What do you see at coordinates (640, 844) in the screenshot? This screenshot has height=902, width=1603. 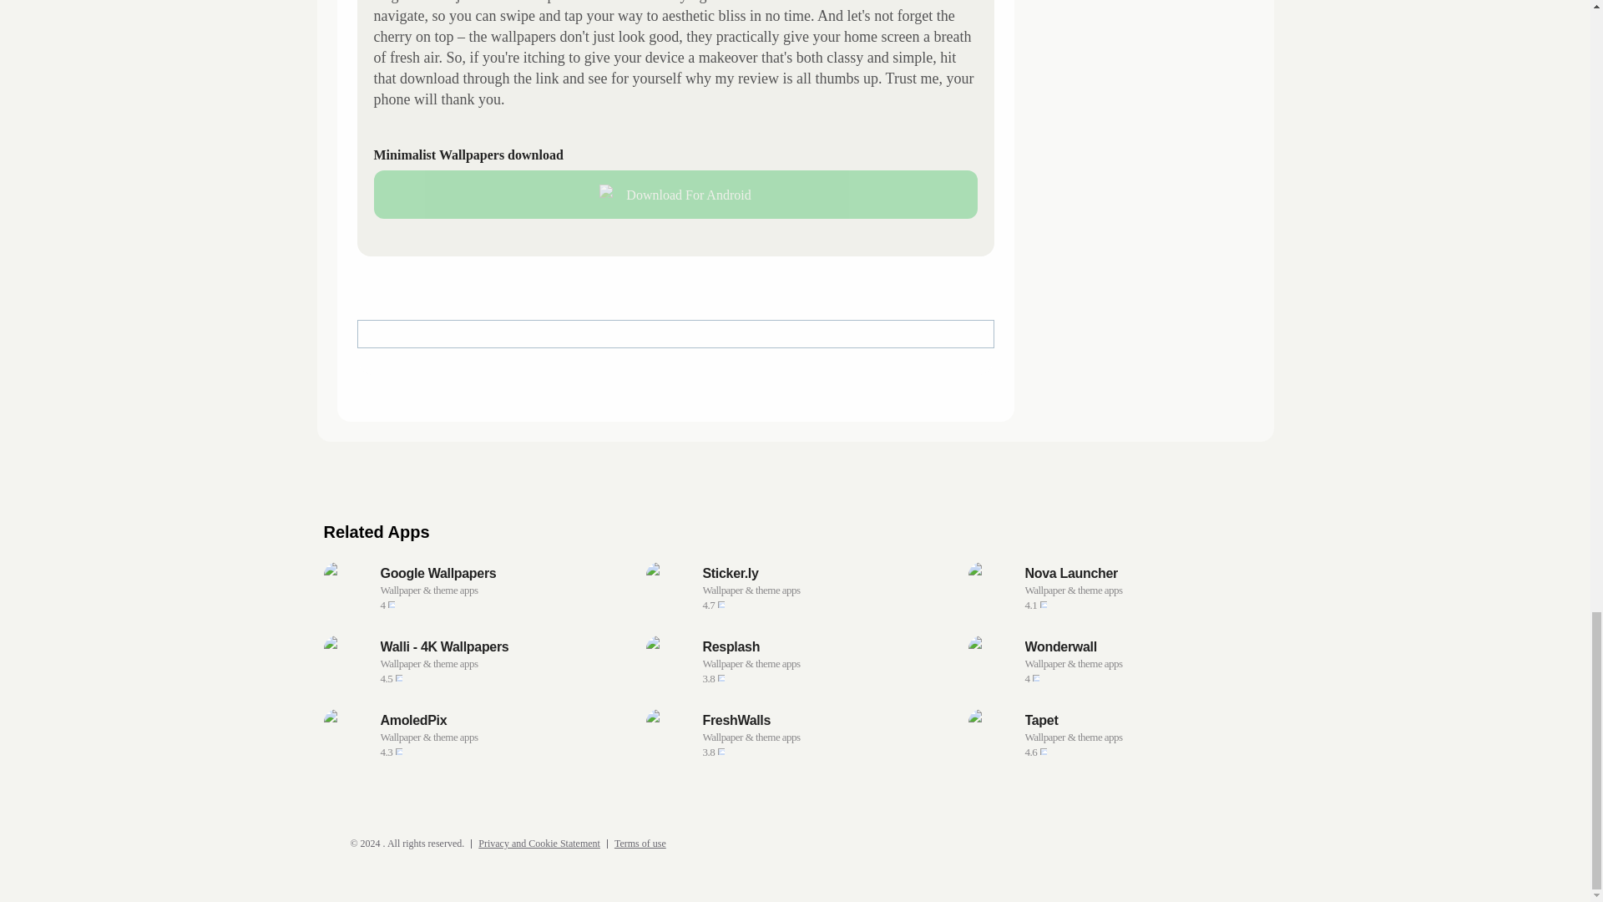 I see `Terms of use` at bounding box center [640, 844].